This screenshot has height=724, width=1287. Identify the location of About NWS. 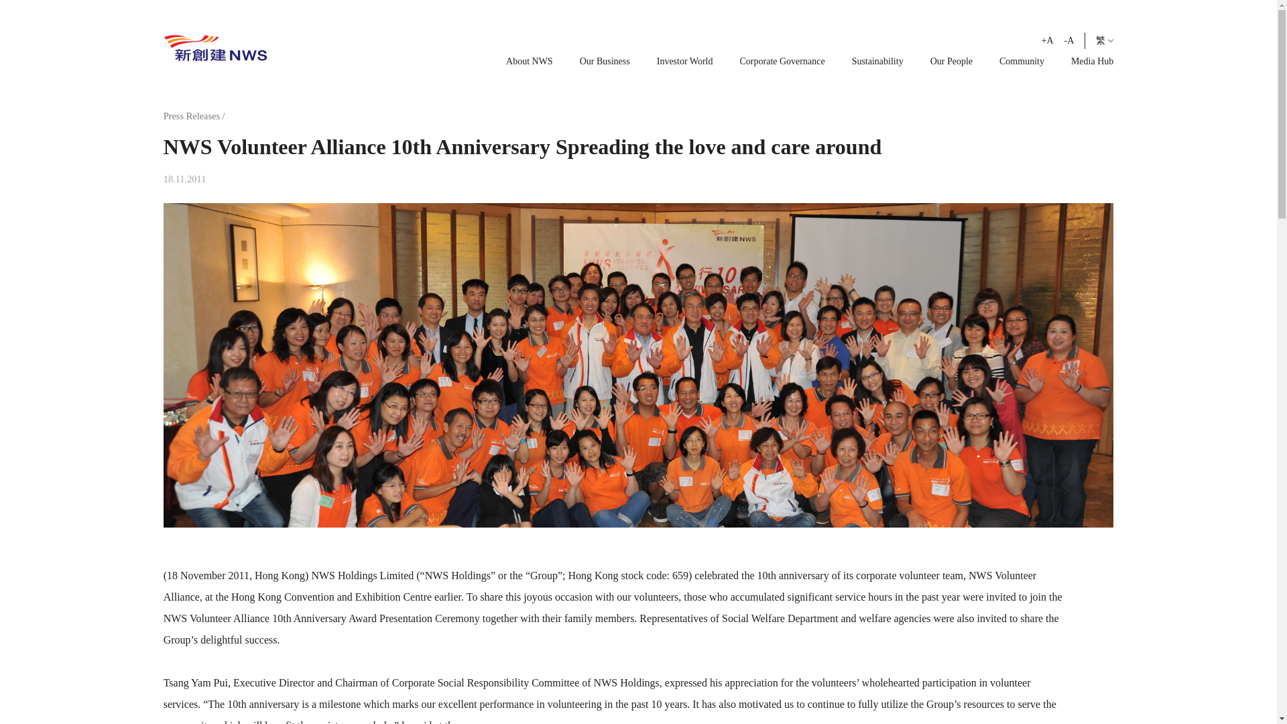
(530, 62).